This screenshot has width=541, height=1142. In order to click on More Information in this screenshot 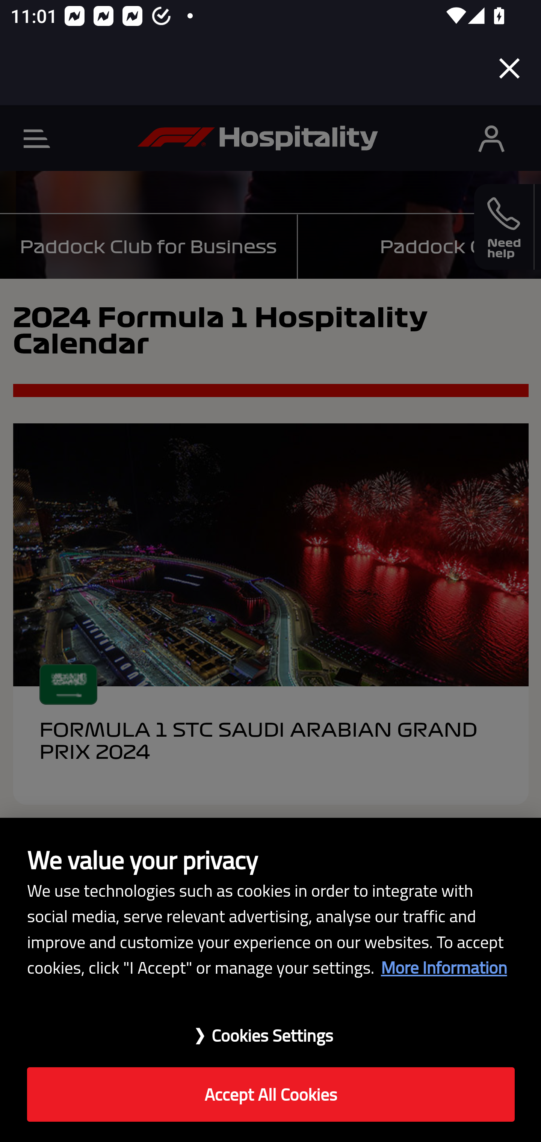, I will do `click(443, 967)`.